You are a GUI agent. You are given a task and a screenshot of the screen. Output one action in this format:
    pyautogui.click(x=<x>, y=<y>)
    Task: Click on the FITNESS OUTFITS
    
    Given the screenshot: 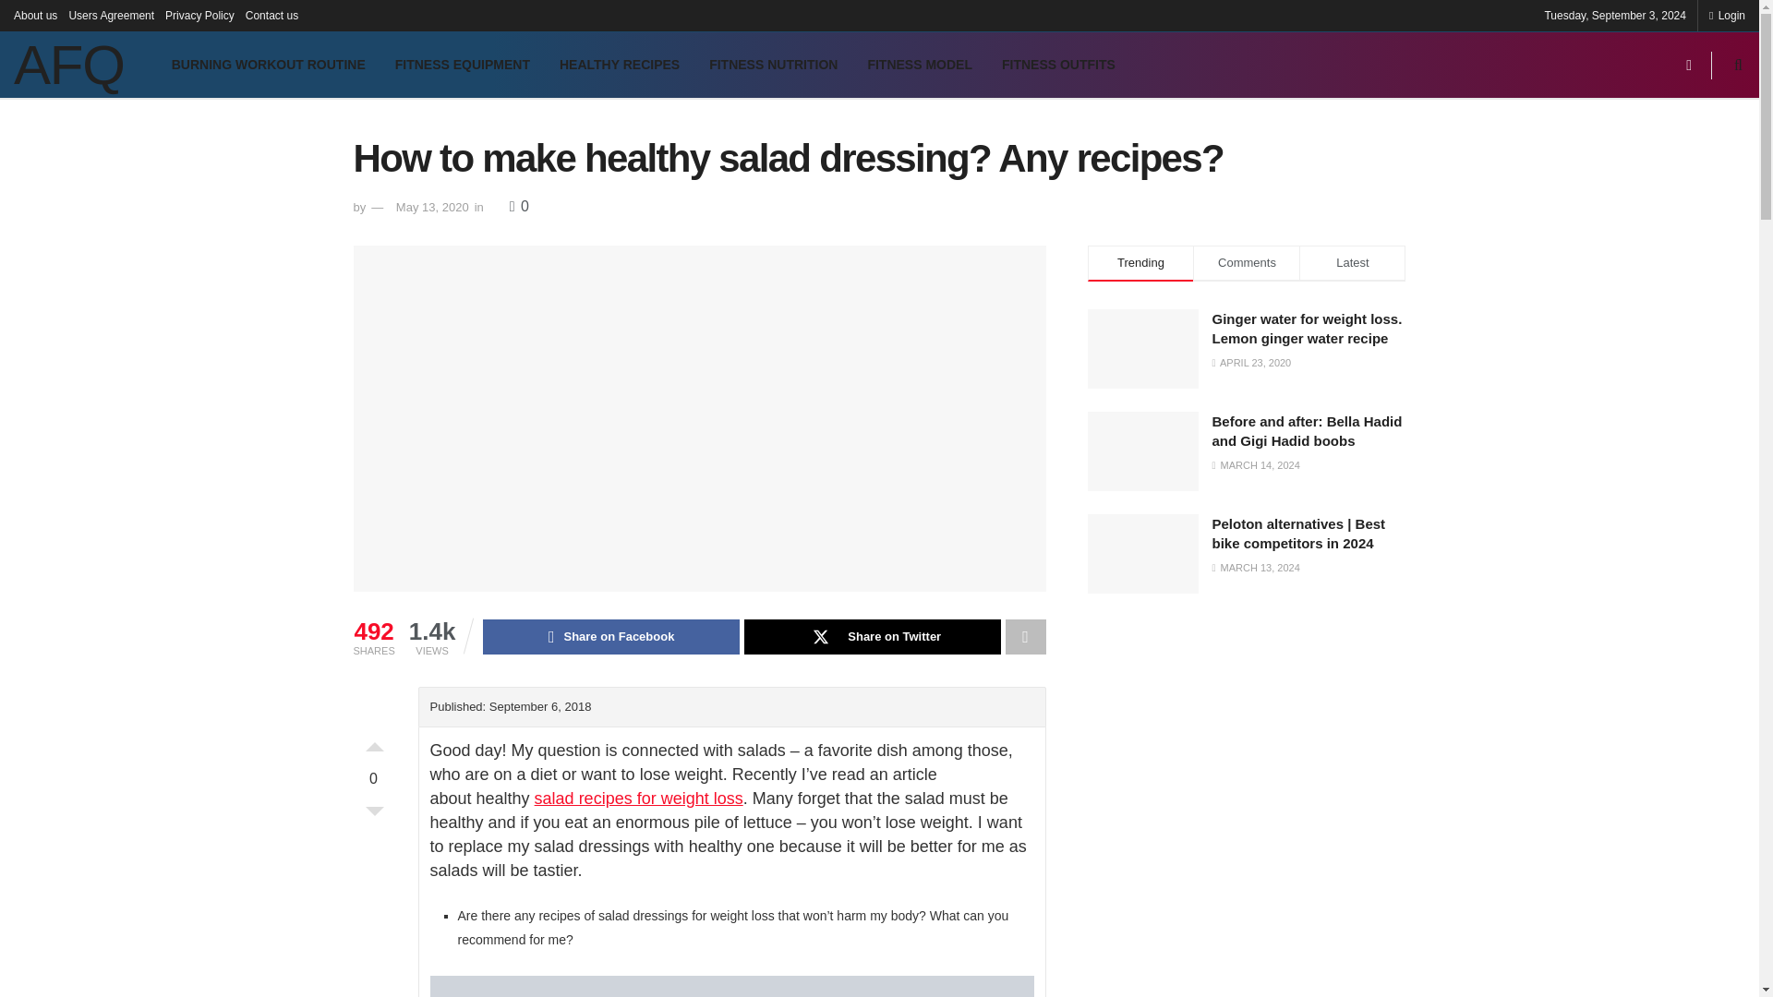 What is the action you would take?
    pyautogui.click(x=1058, y=65)
    